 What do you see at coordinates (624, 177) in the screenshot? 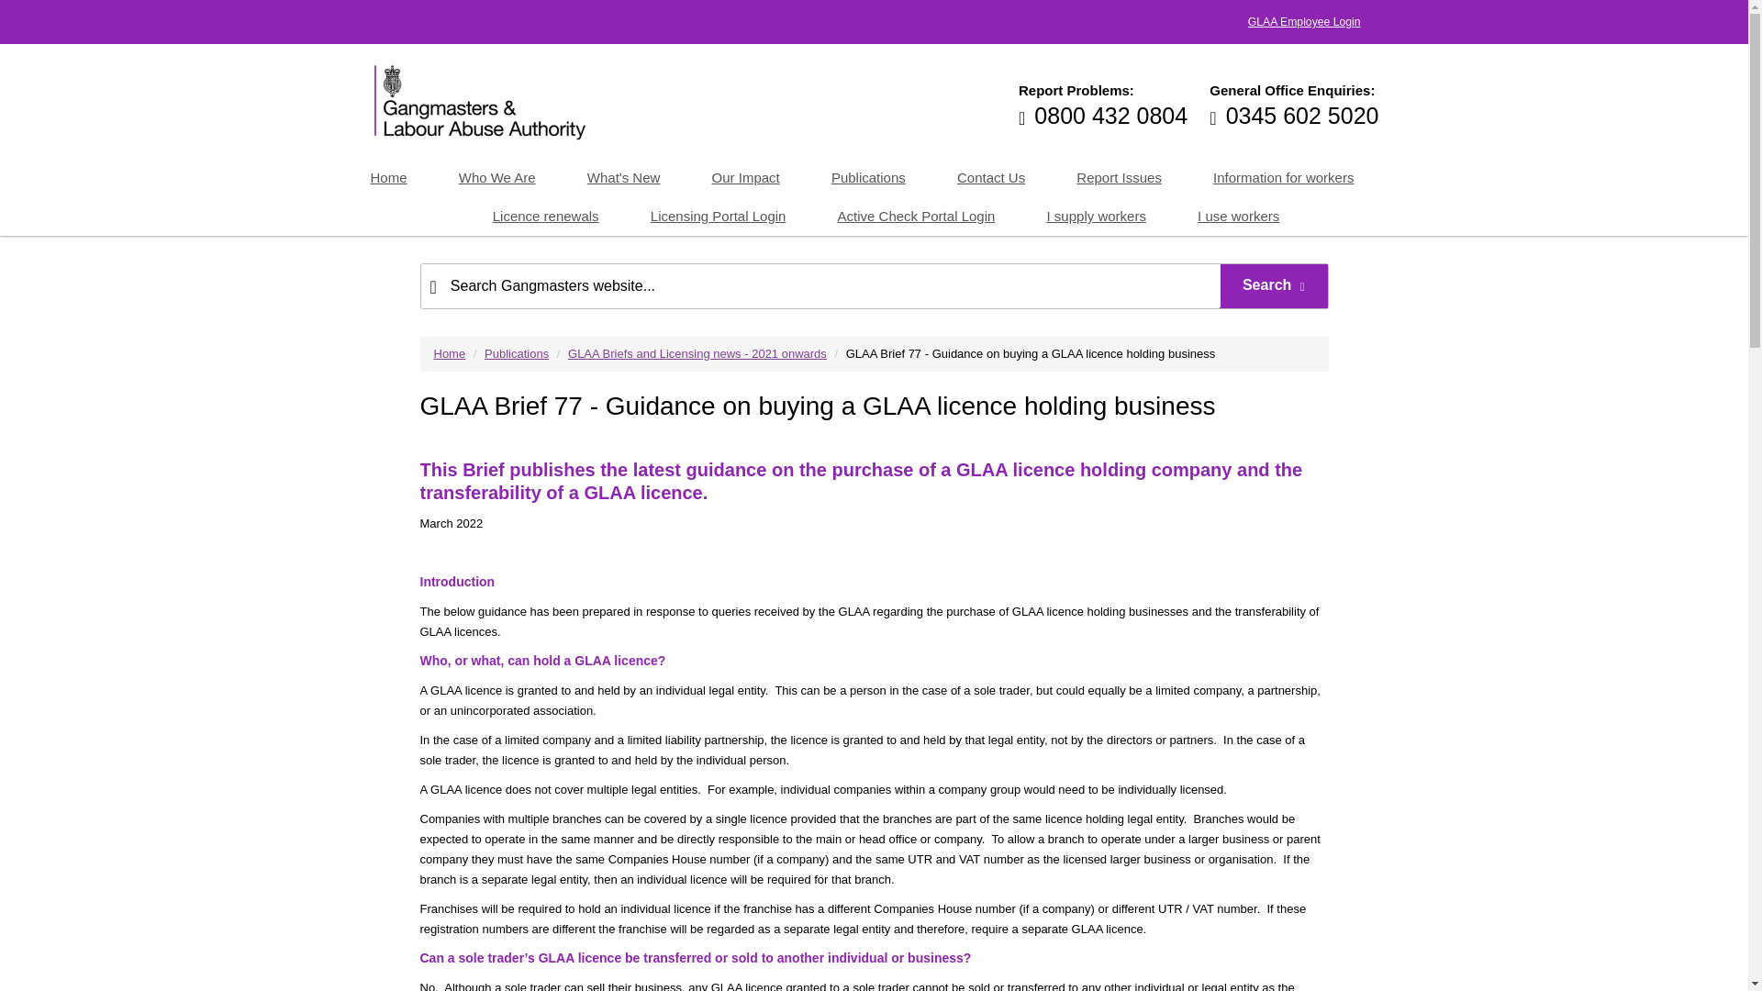
I see `What's New` at bounding box center [624, 177].